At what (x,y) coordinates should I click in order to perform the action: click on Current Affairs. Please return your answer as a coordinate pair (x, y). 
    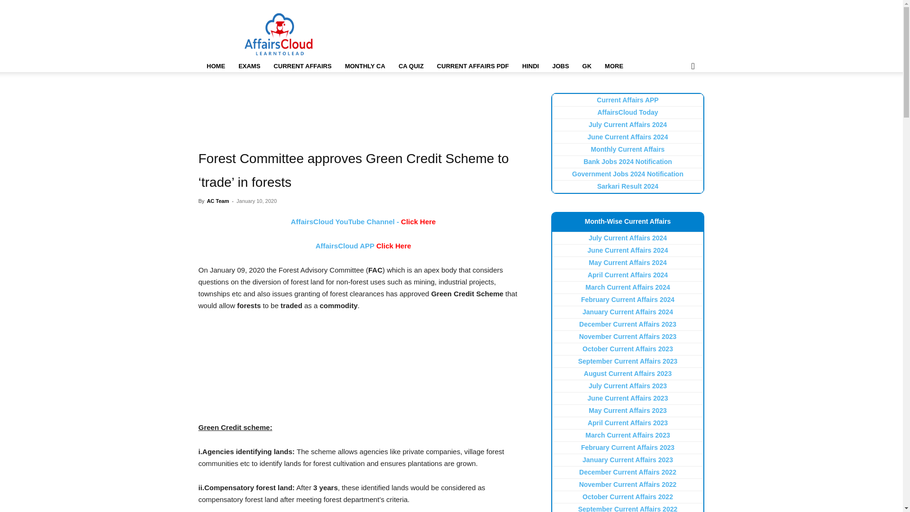
    Looking at the image, I should click on (302, 66).